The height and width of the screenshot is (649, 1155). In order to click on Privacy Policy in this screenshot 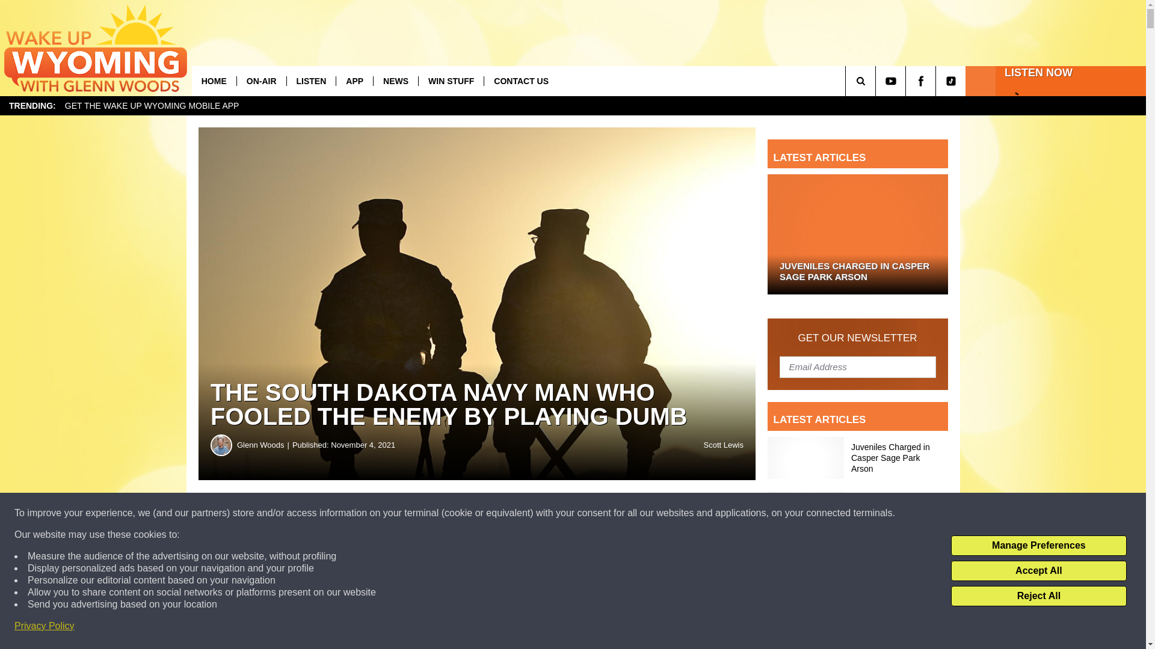, I will do `click(45, 626)`.